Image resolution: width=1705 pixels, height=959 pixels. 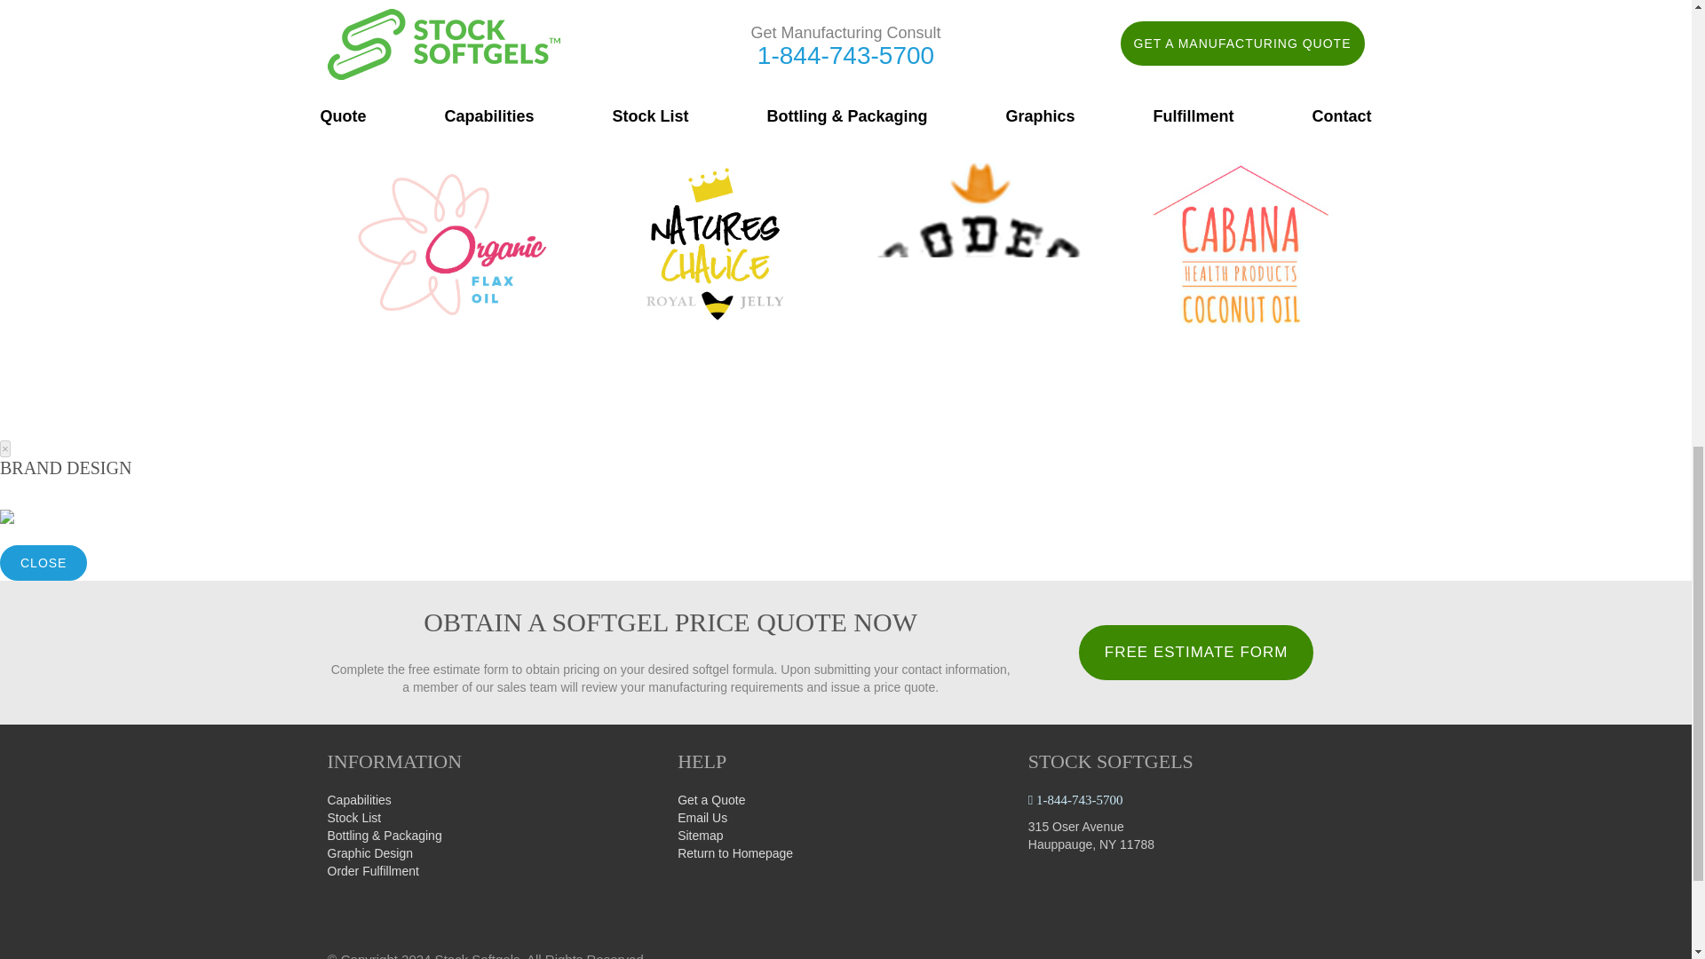 I want to click on Order Fulfillment, so click(x=372, y=871).